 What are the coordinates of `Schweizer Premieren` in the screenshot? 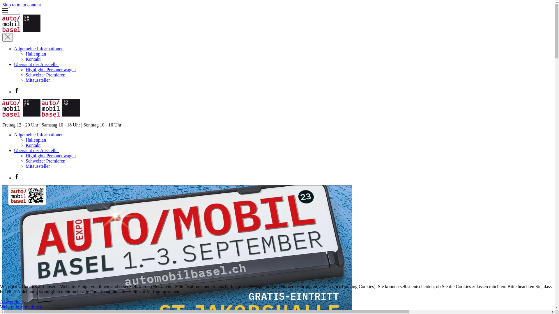 It's located at (45, 161).